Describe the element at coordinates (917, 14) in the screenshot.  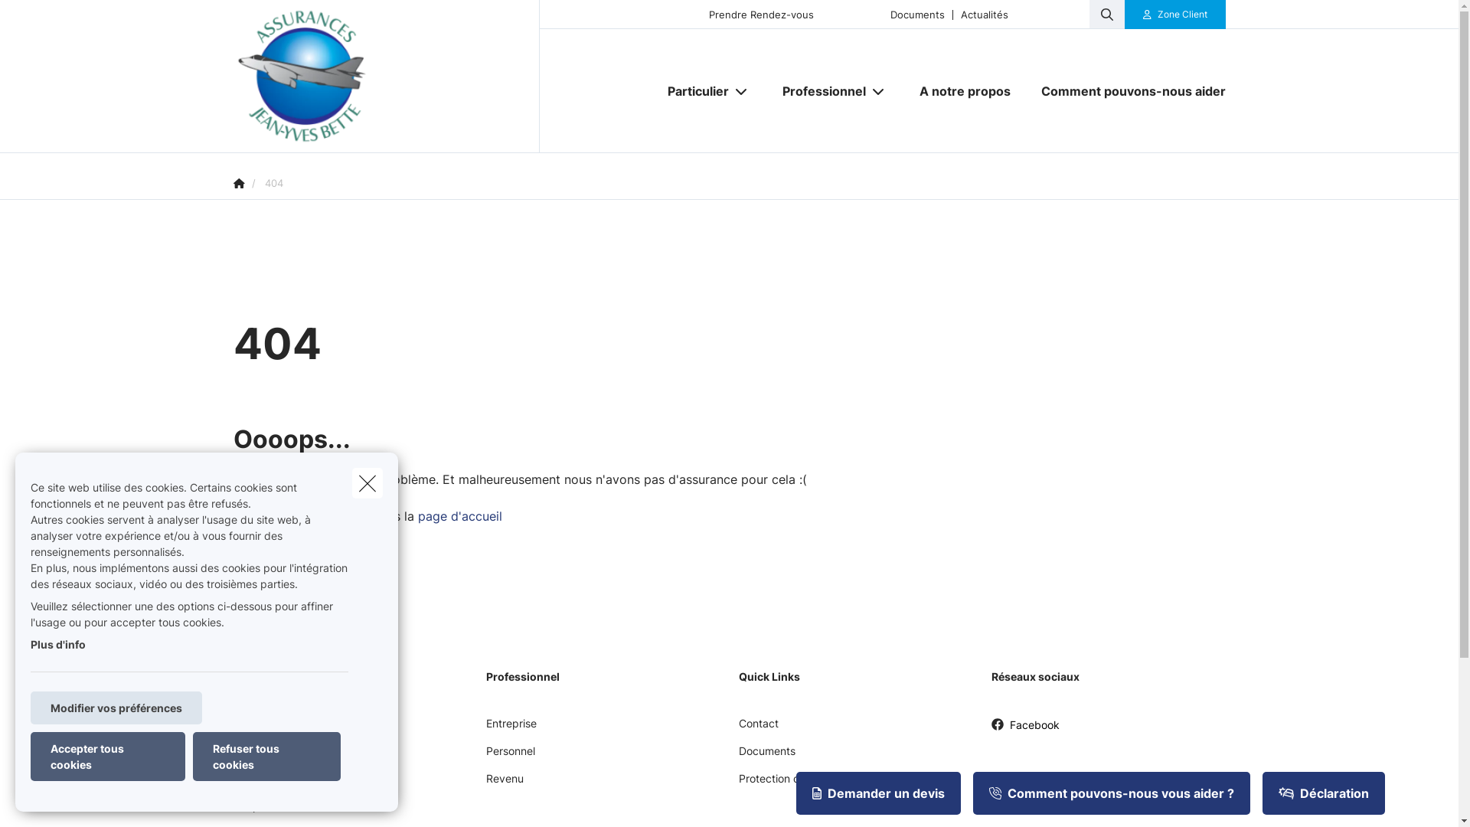
I see `Documents` at that location.